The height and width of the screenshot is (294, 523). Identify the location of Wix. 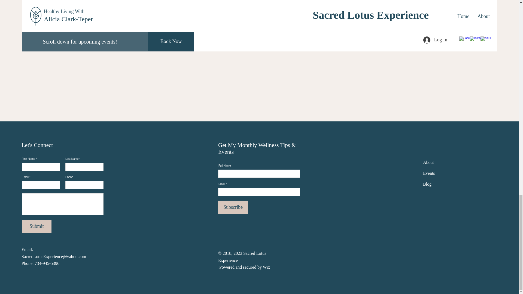
(266, 267).